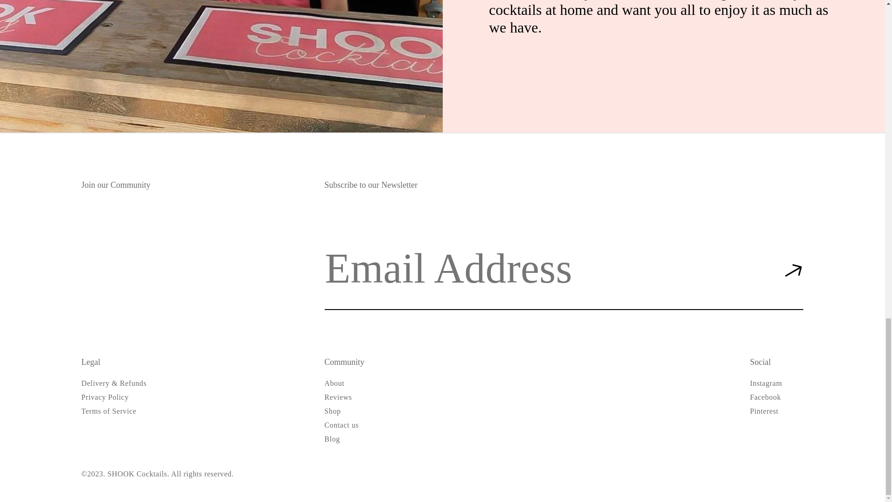  Describe the element at coordinates (332, 439) in the screenshot. I see `Blog` at that location.